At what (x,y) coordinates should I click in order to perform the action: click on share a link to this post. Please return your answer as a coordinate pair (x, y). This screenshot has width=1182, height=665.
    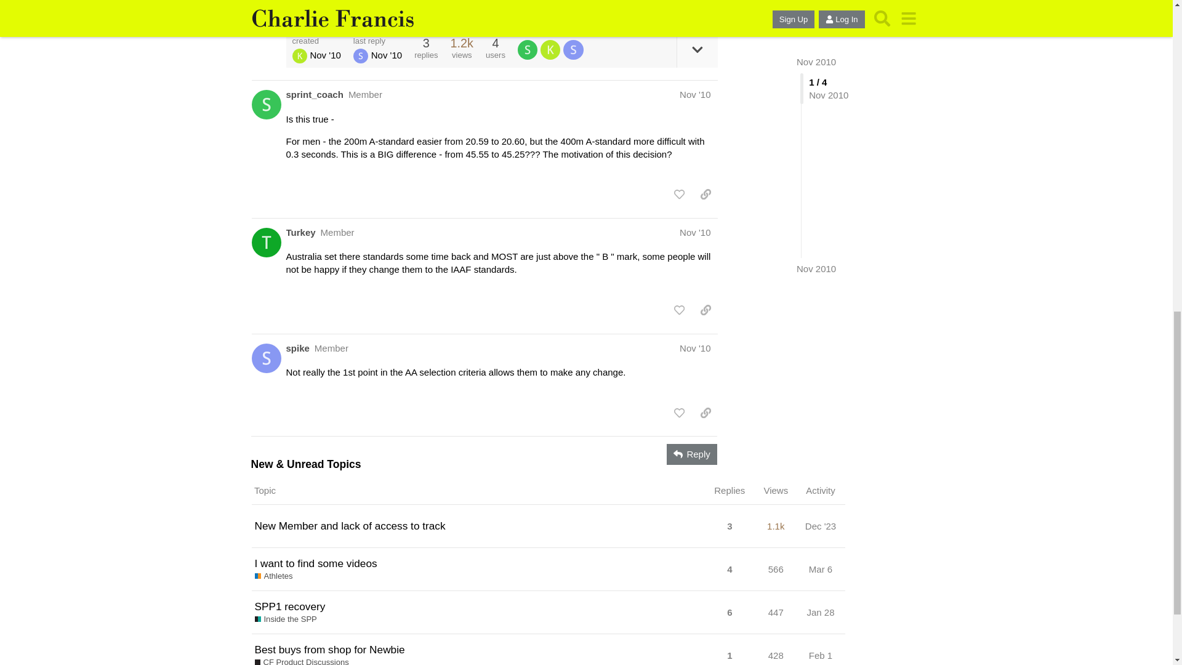
    Looking at the image, I should click on (706, 9).